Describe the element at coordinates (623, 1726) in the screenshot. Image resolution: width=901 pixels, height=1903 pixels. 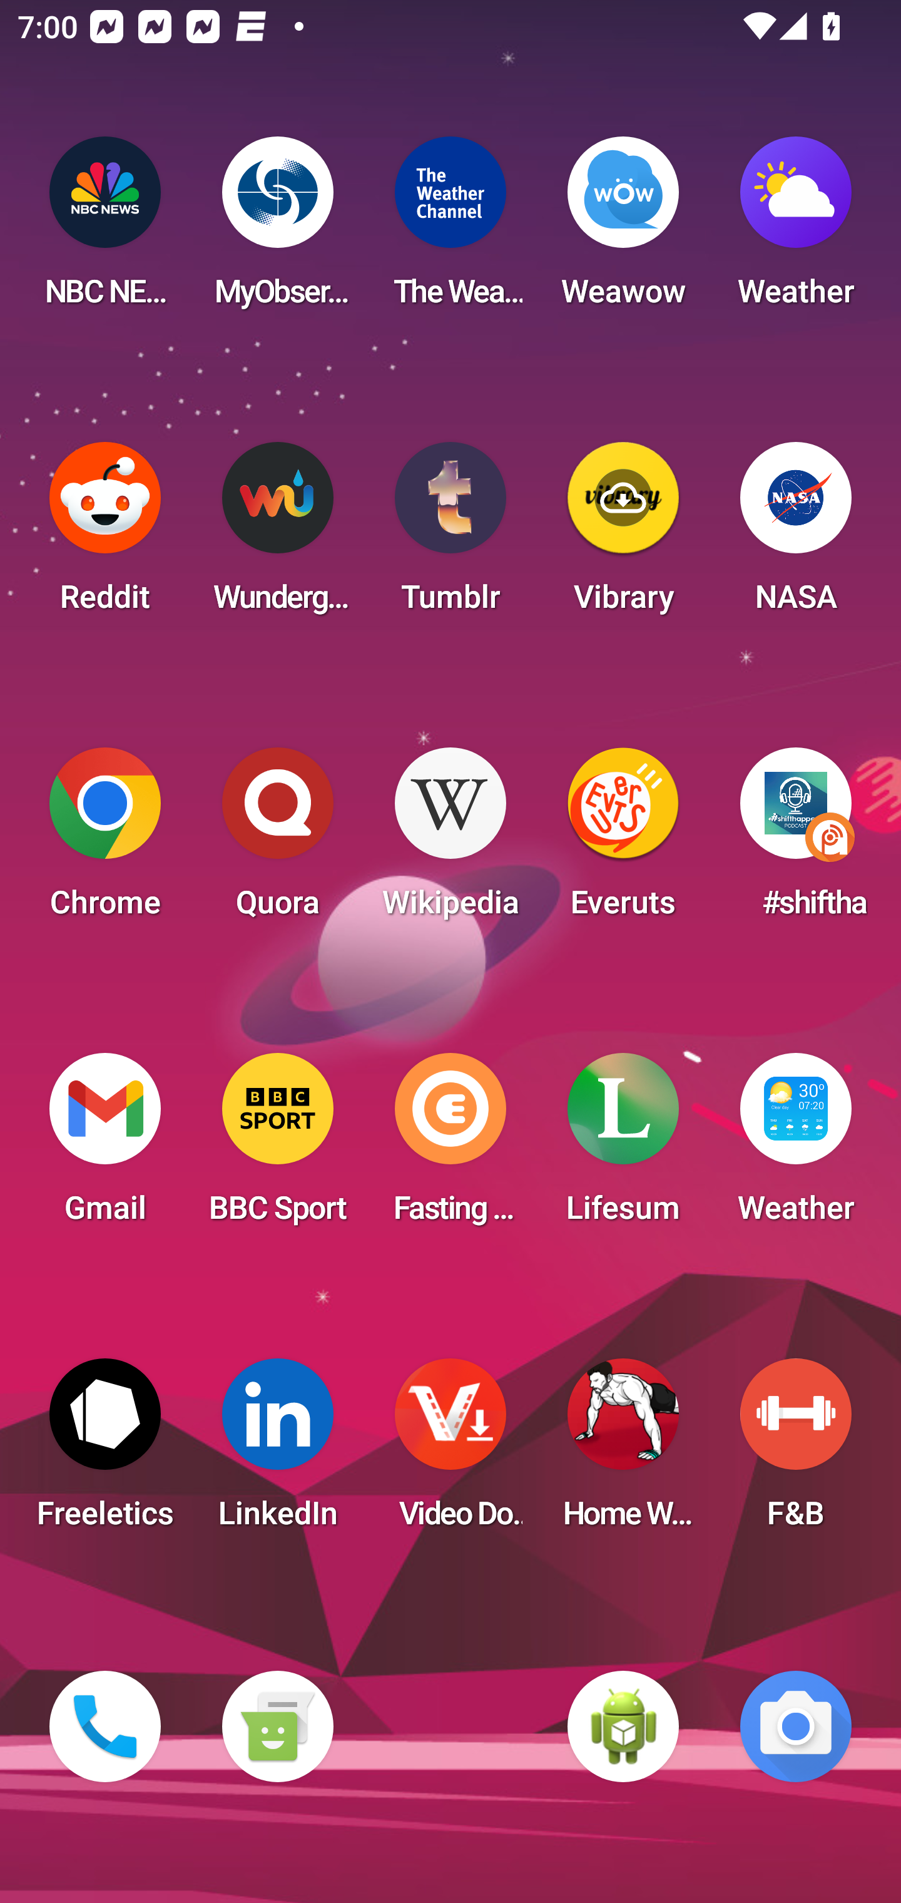
I see `WebView Browser Tester` at that location.